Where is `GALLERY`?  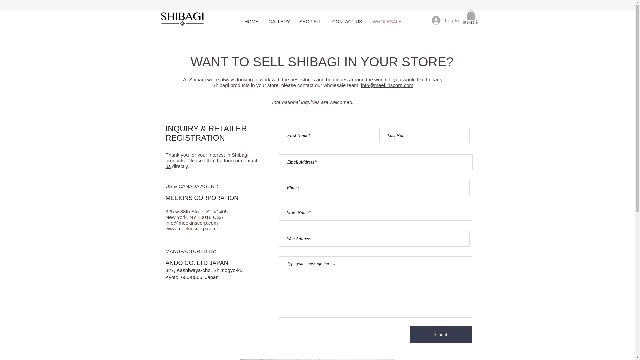
GALLERY is located at coordinates (278, 22).